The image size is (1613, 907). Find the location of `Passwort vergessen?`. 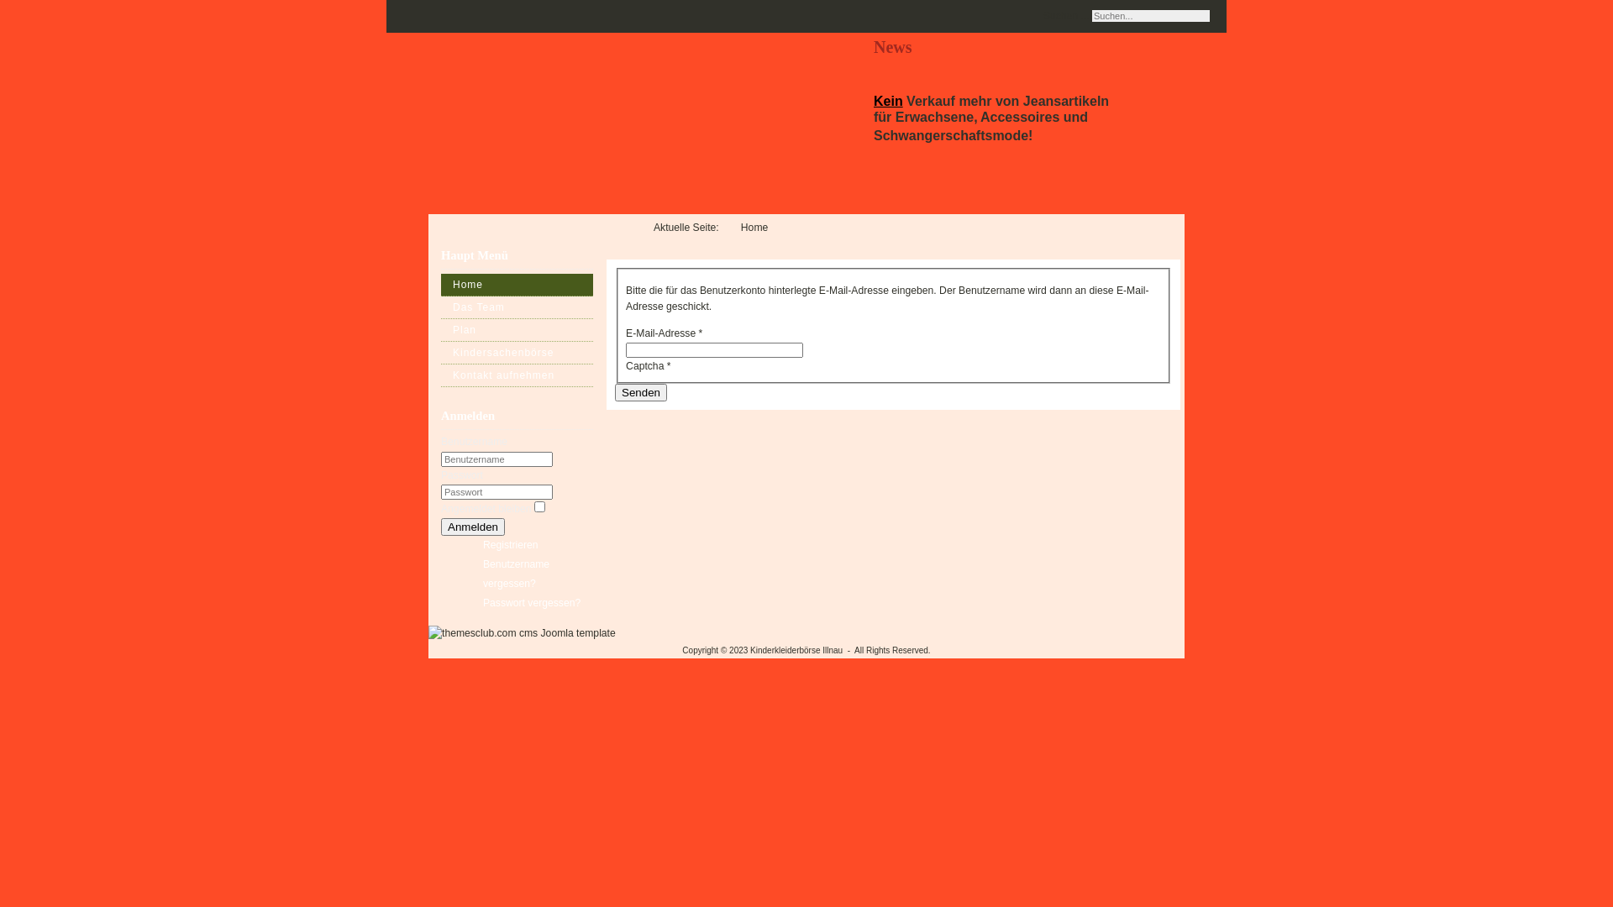

Passwort vergessen? is located at coordinates (532, 603).